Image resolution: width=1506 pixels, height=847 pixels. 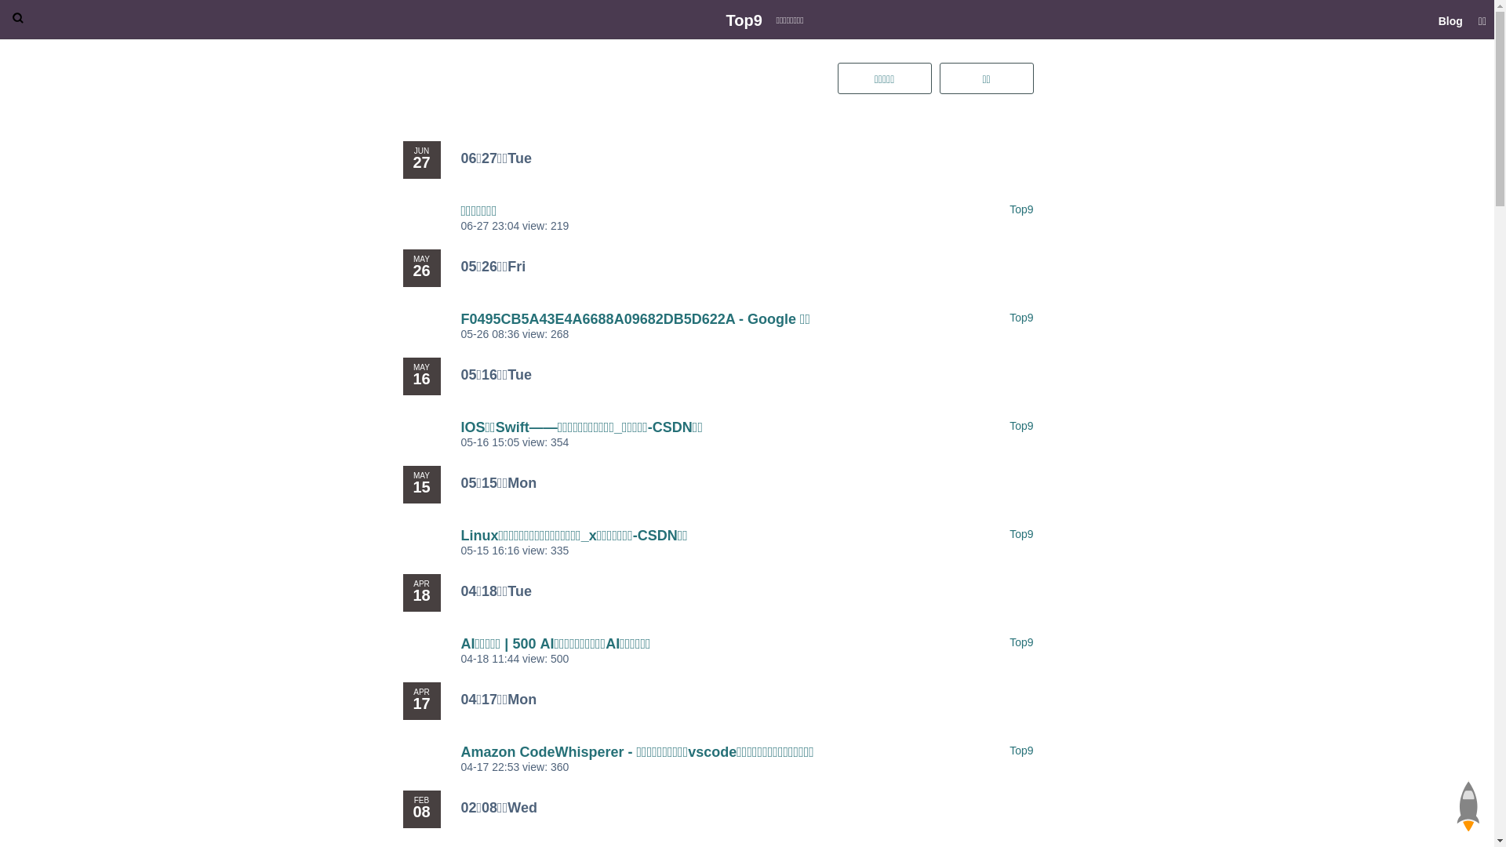 I want to click on Top9, so click(x=744, y=20).